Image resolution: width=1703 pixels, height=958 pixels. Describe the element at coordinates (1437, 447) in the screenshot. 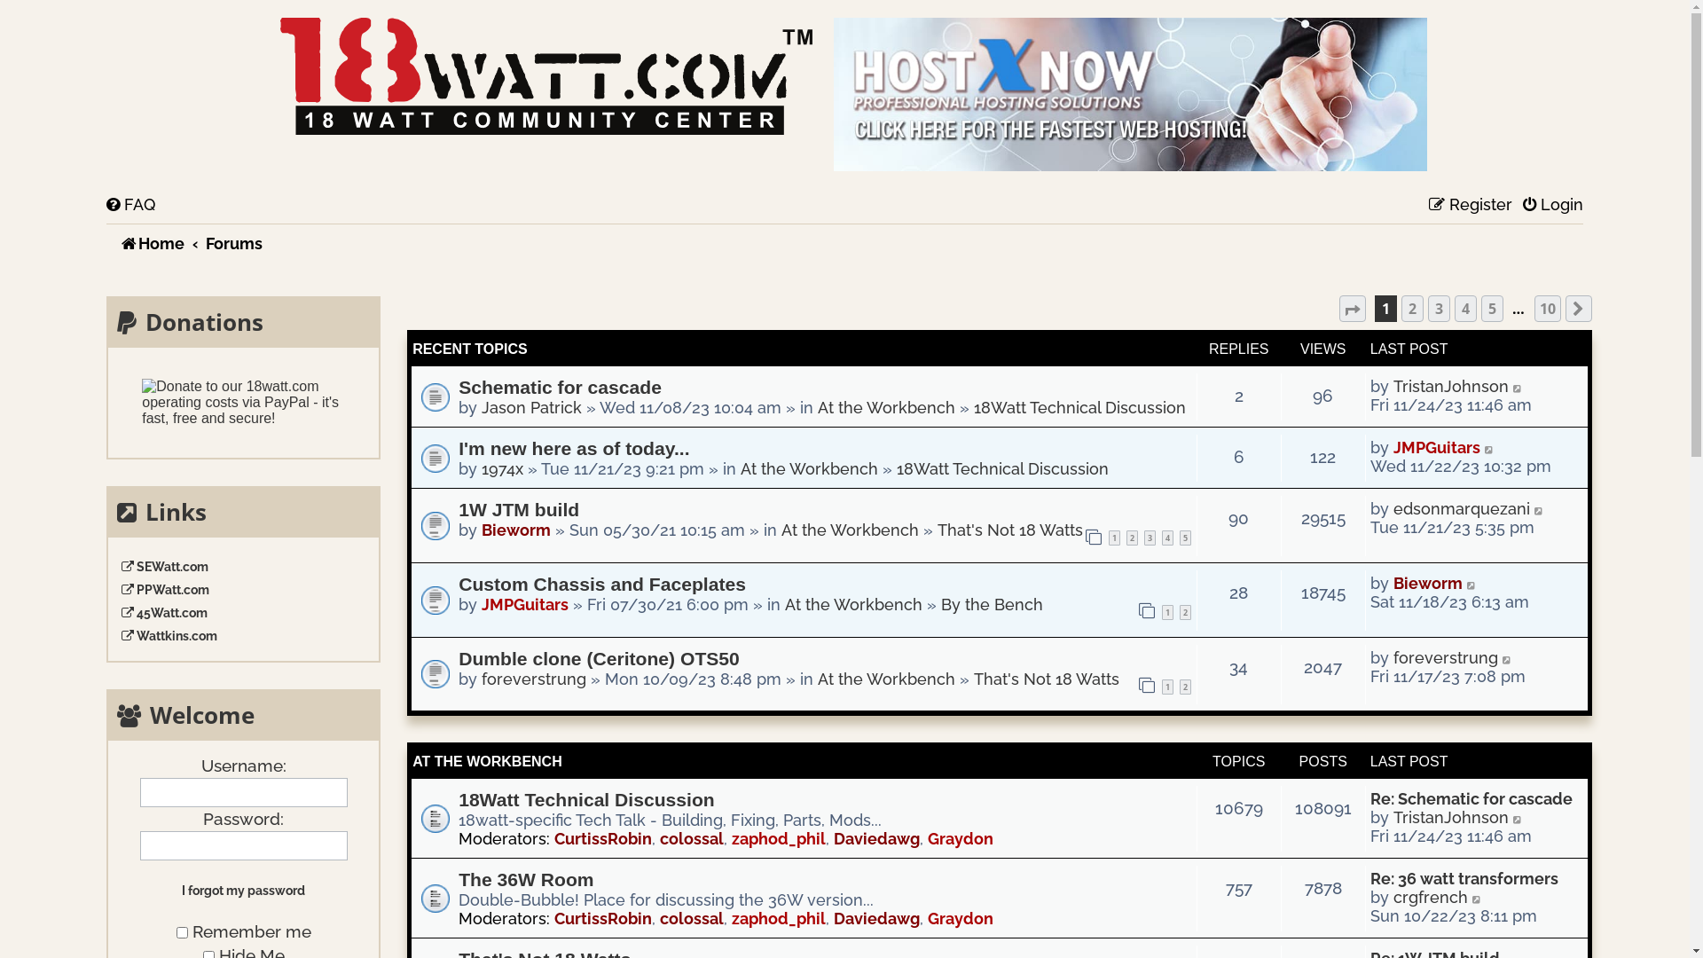

I see `JMPGuitars` at that location.